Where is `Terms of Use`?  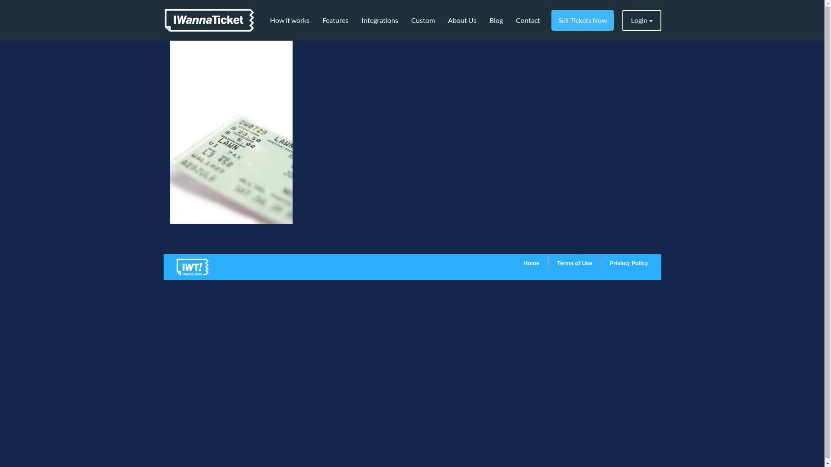
Terms of Use is located at coordinates (575, 263).